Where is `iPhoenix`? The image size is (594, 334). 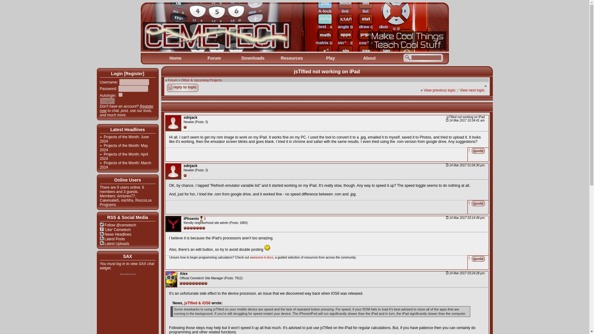 iPhoenix is located at coordinates (191, 218).